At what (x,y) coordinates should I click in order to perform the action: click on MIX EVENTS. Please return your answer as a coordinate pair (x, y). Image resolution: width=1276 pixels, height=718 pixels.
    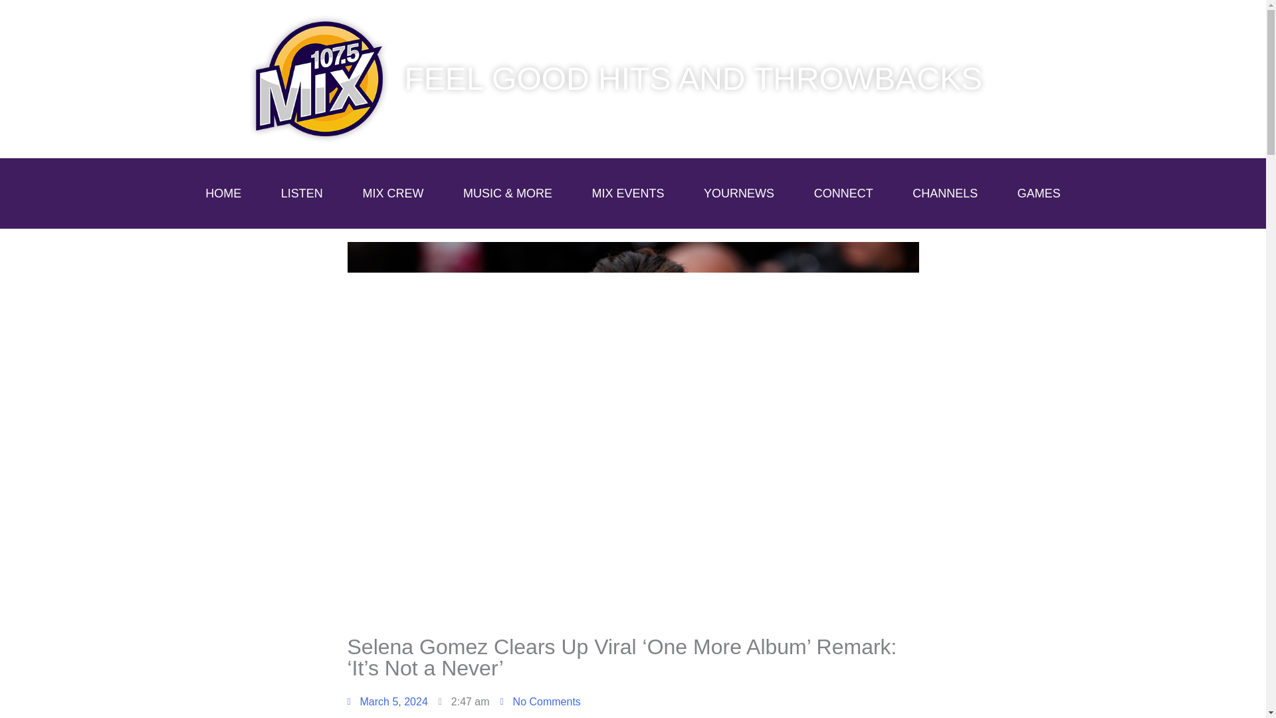
    Looking at the image, I should click on (627, 193).